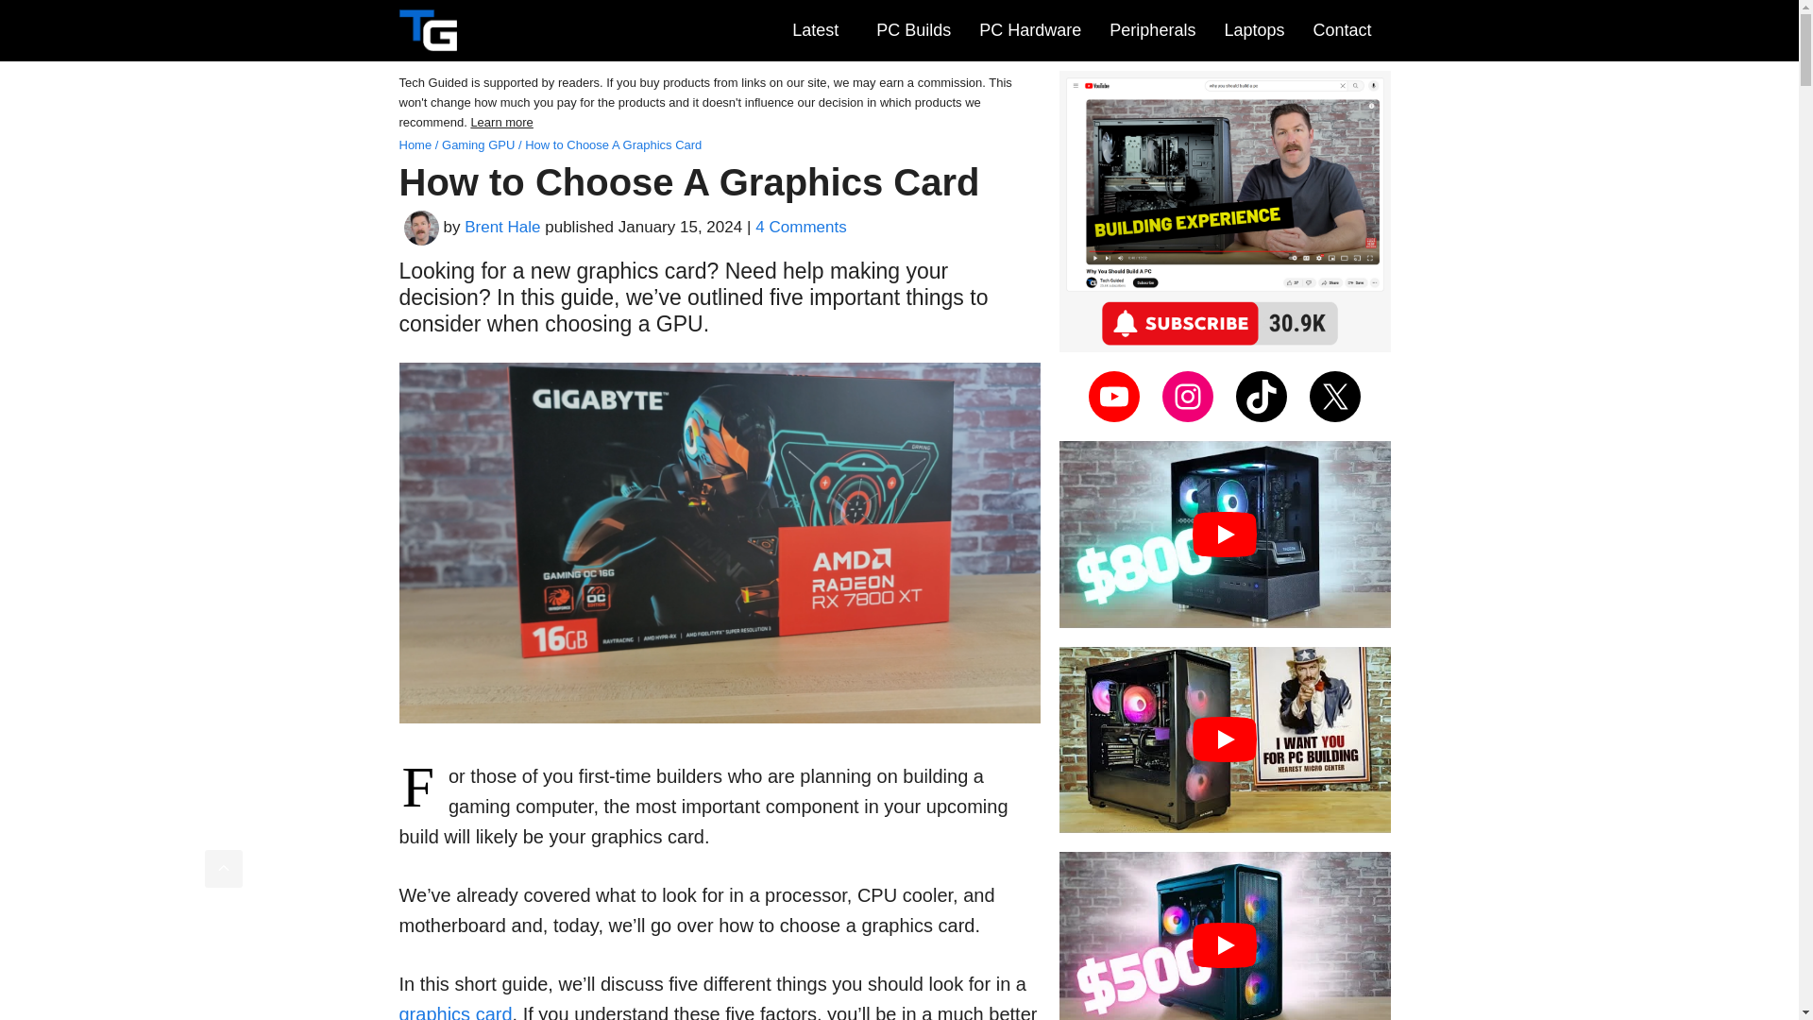 The image size is (1813, 1020). I want to click on View all posts by Brent Hale, so click(502, 227).